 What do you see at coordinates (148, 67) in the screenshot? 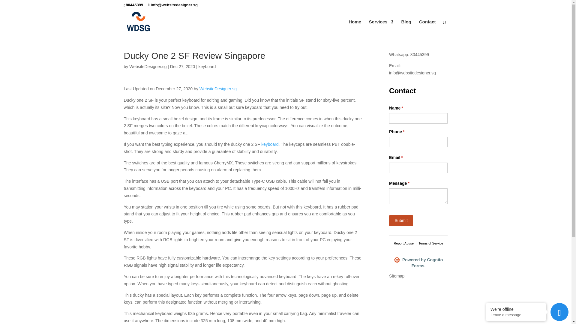
I see `WebsiteDesigner.sg` at bounding box center [148, 67].